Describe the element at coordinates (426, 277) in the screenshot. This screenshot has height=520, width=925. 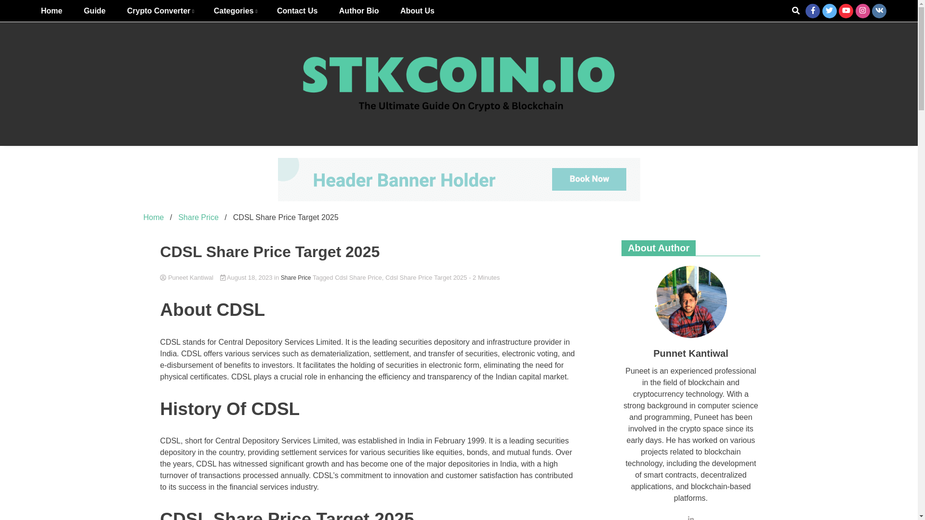
I see `Cdsl Share Price Target 2025` at that location.